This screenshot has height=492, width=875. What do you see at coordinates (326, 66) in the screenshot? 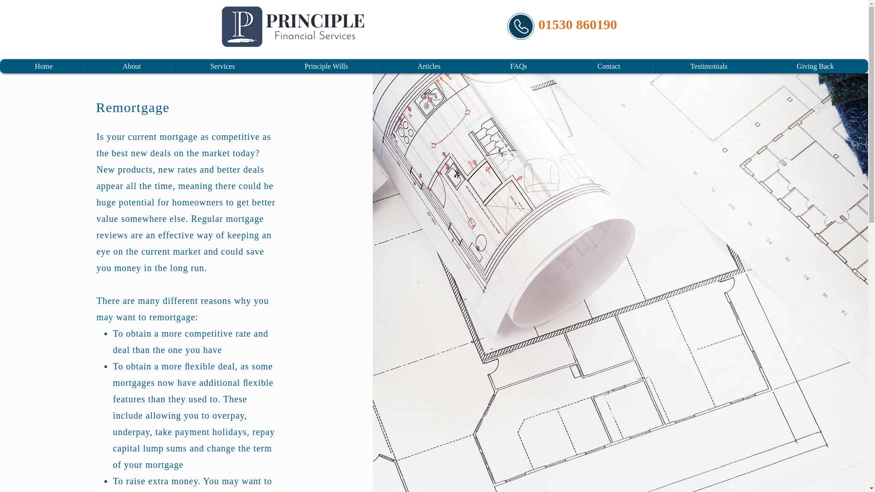
I see `Principle Wills` at bounding box center [326, 66].